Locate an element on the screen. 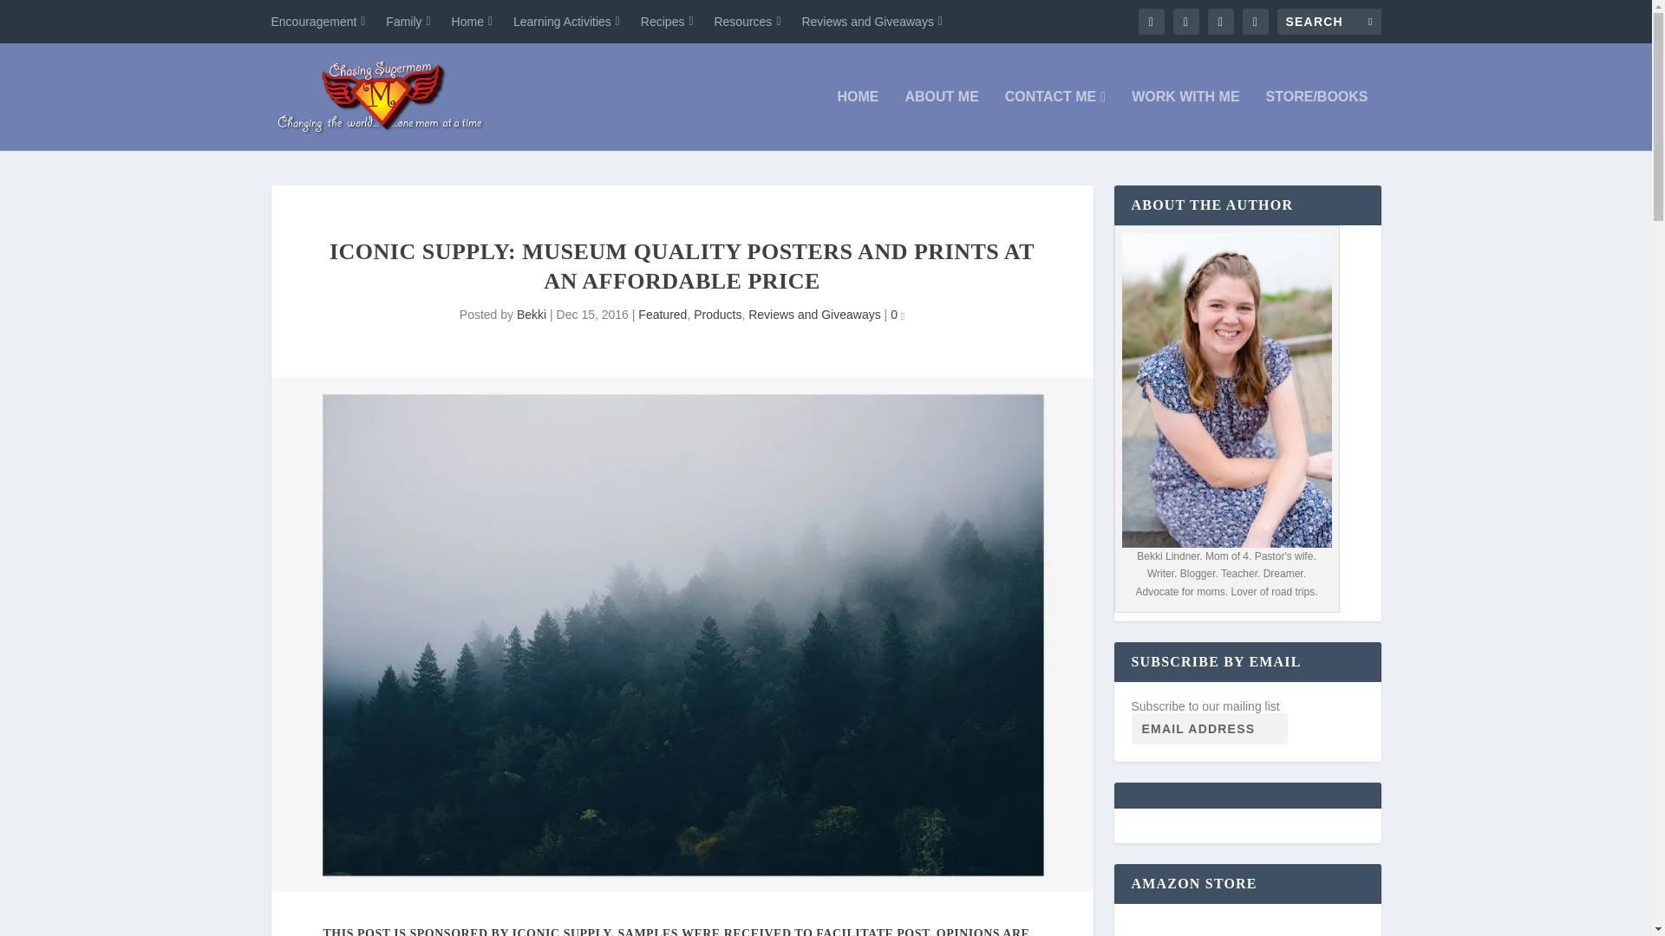  Home is located at coordinates (472, 21).